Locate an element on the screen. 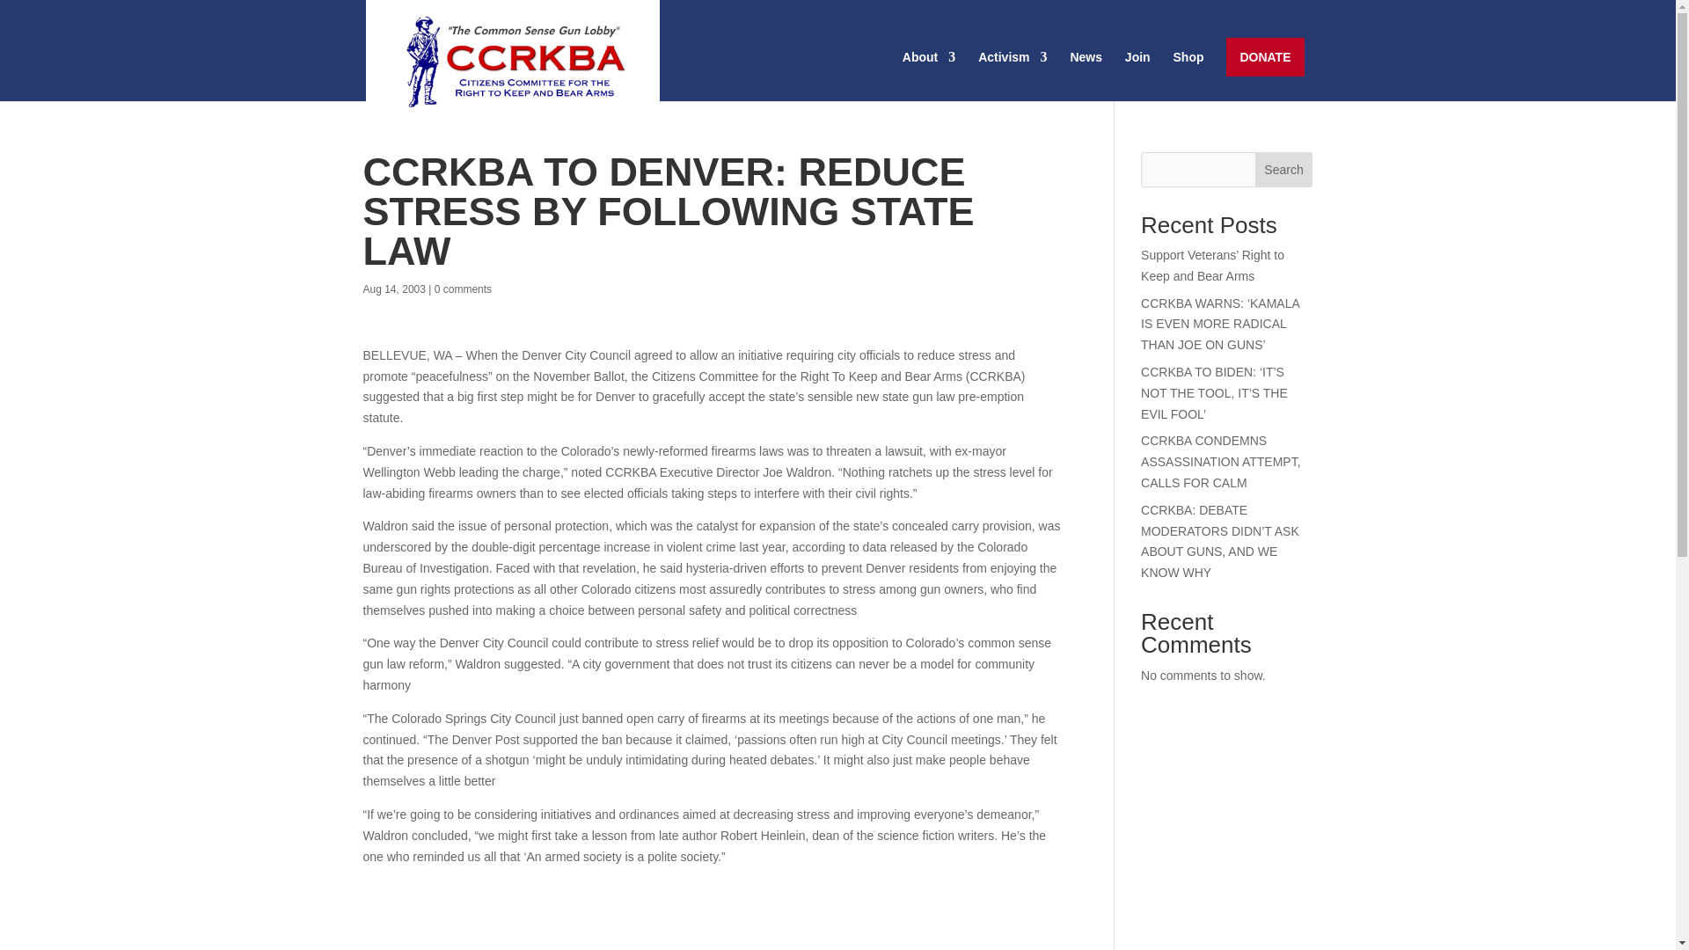 The image size is (1689, 950). 0 comments is located at coordinates (463, 289).